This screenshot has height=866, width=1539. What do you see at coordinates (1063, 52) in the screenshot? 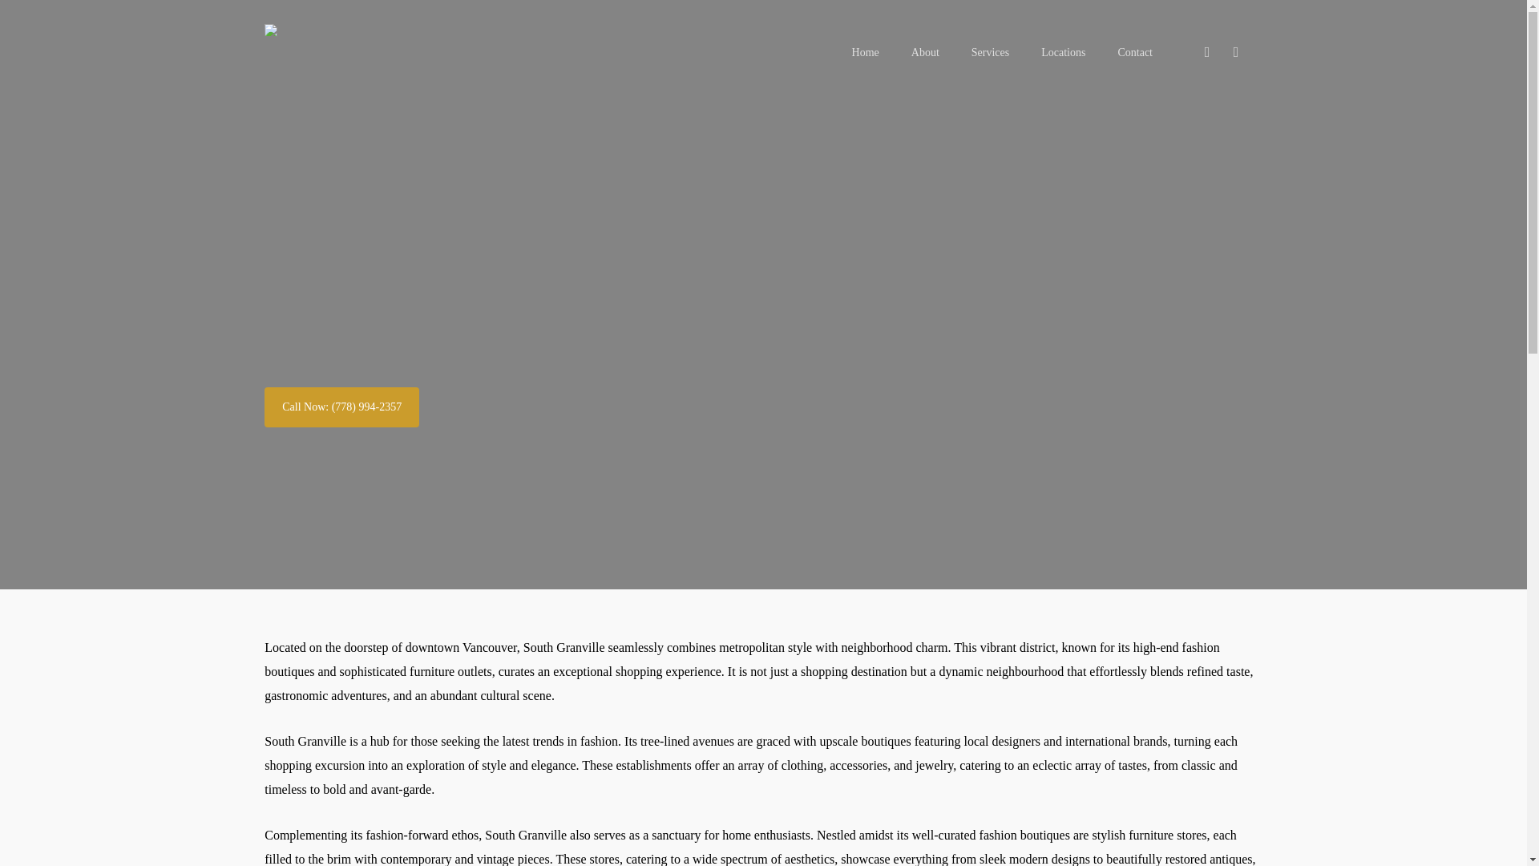
I see `Locations` at bounding box center [1063, 52].